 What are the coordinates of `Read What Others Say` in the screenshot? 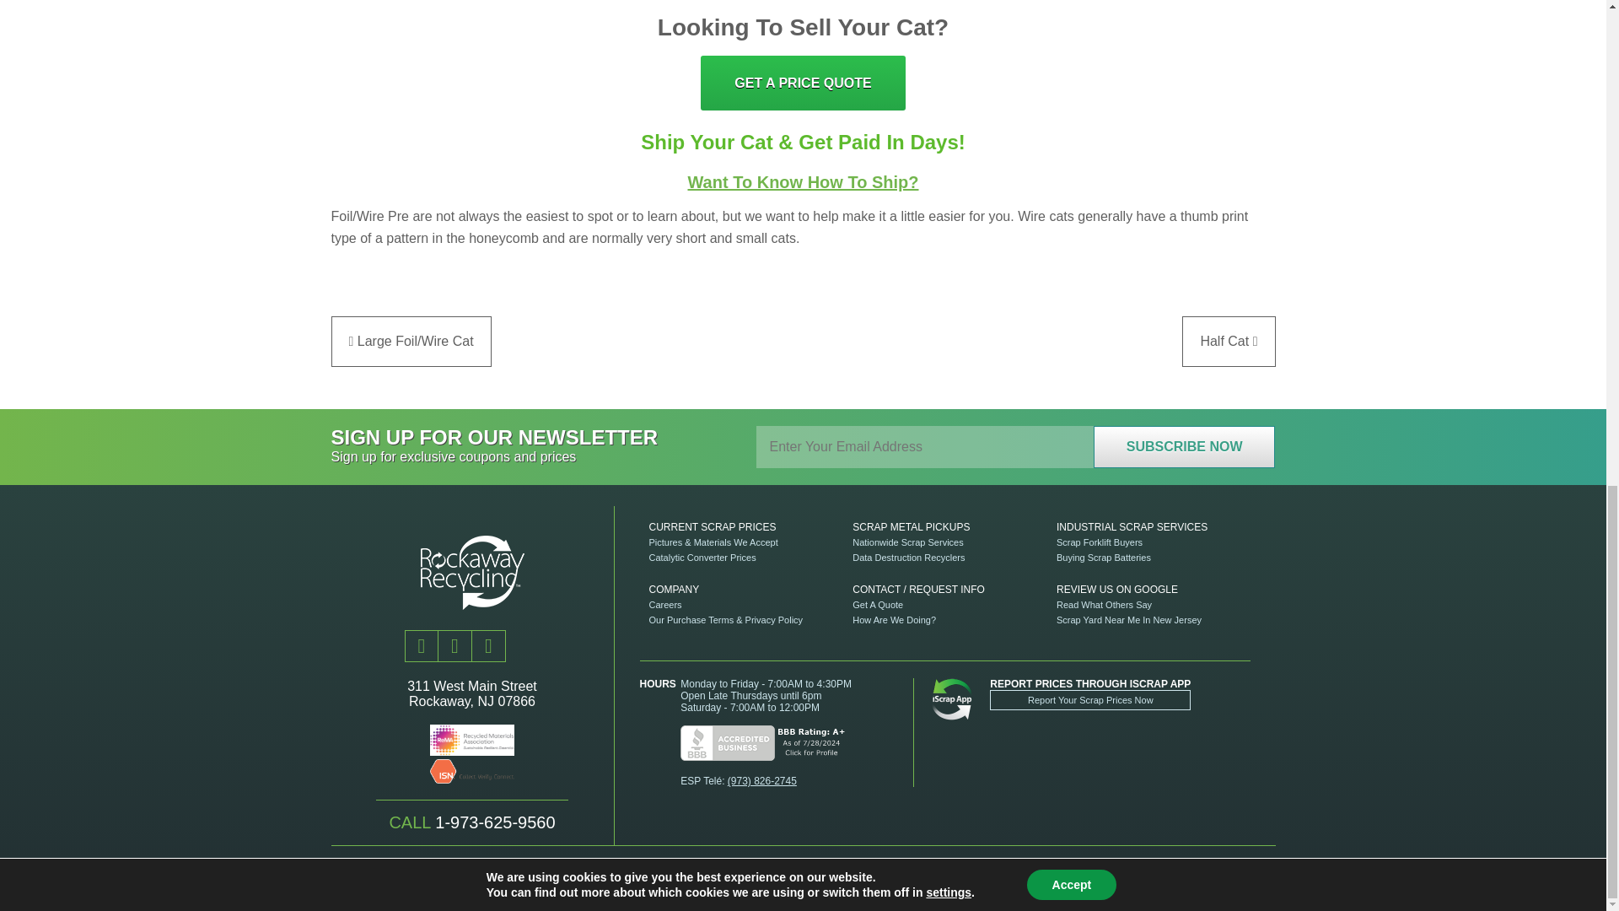 It's located at (1104, 604).